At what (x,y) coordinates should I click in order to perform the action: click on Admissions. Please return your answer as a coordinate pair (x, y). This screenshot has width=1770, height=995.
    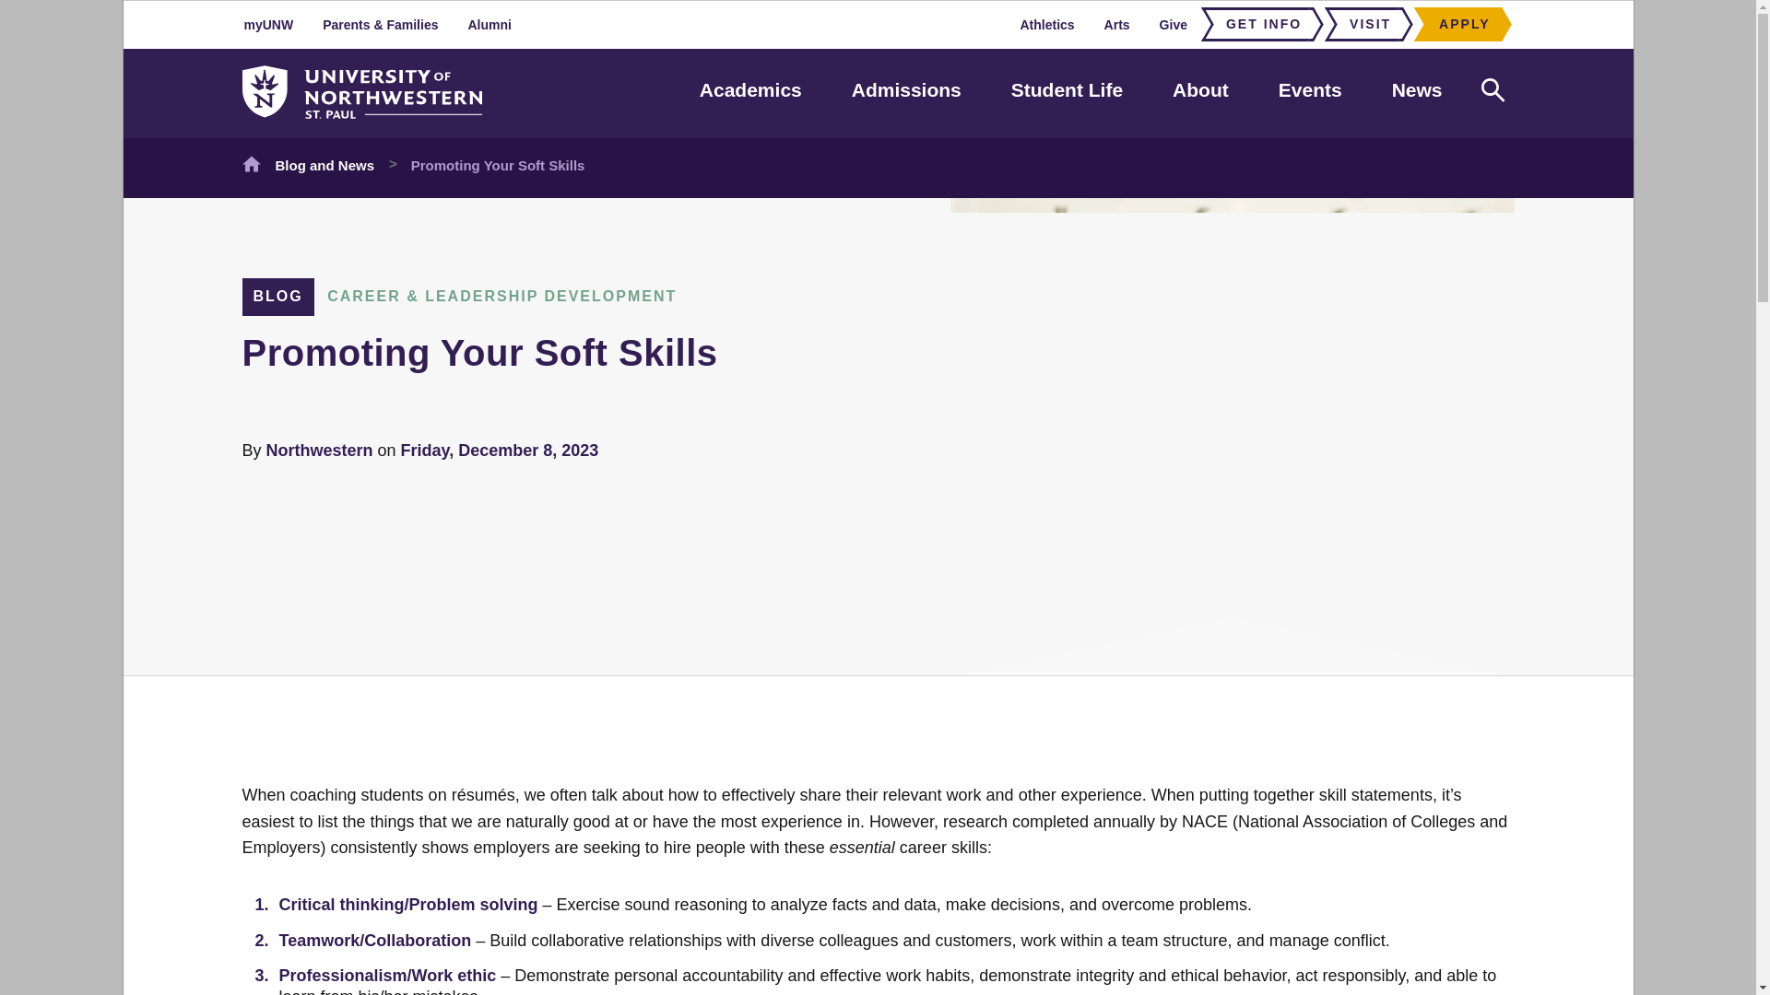
    Looking at the image, I should click on (905, 90).